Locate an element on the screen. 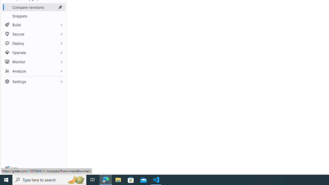 This screenshot has width=329, height=185. Pin Compare revisions is located at coordinates (60, 7).